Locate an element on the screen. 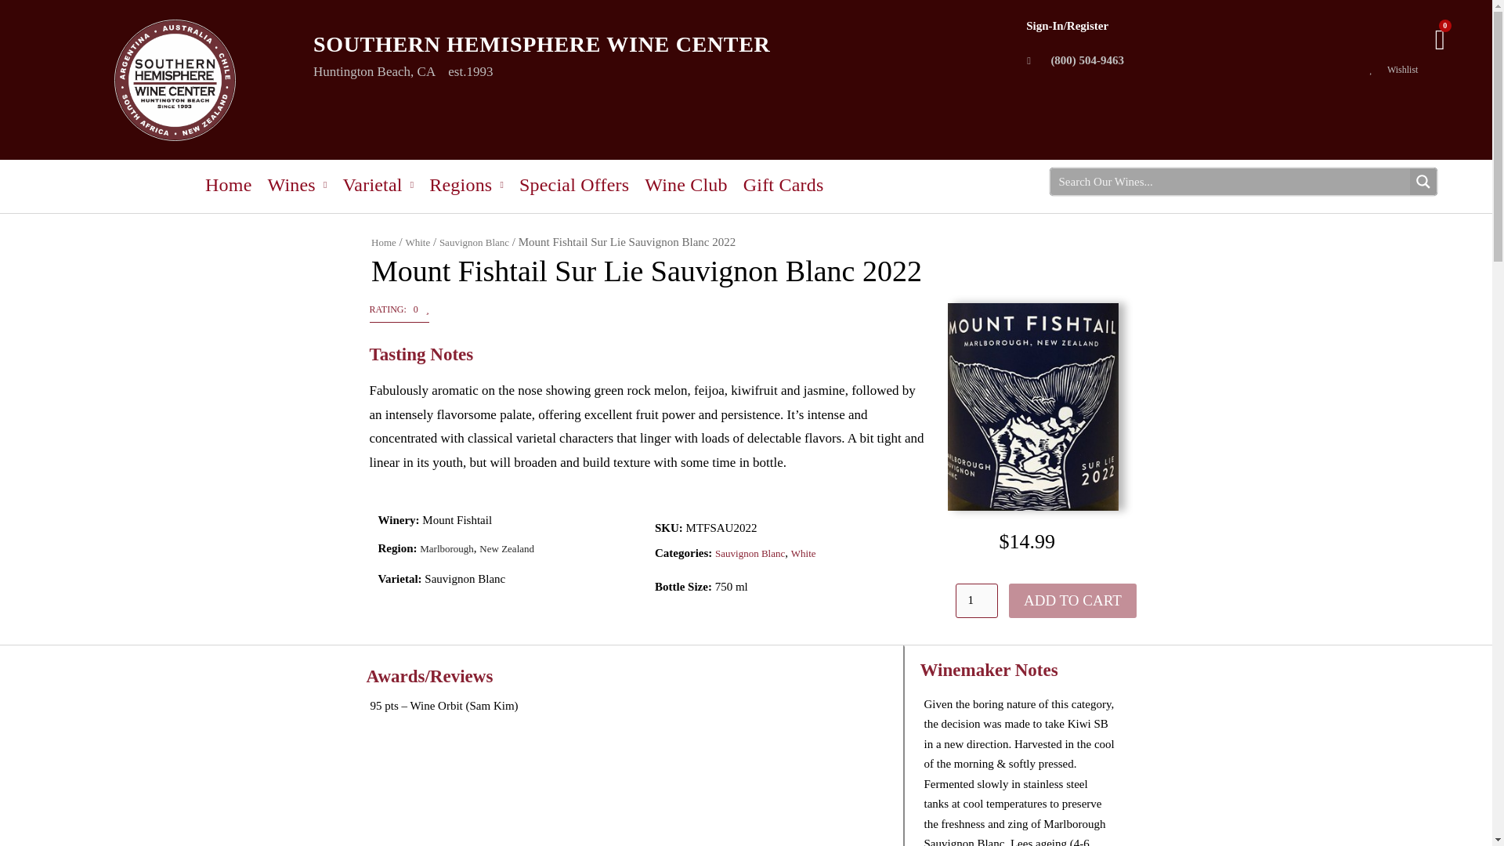 The height and width of the screenshot is (846, 1504). Wishlist is located at coordinates (1416, 69).